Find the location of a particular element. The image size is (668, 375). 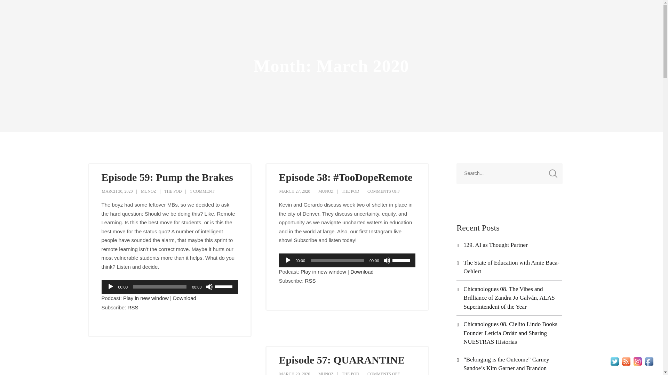

Play in new window is located at coordinates (146, 298).